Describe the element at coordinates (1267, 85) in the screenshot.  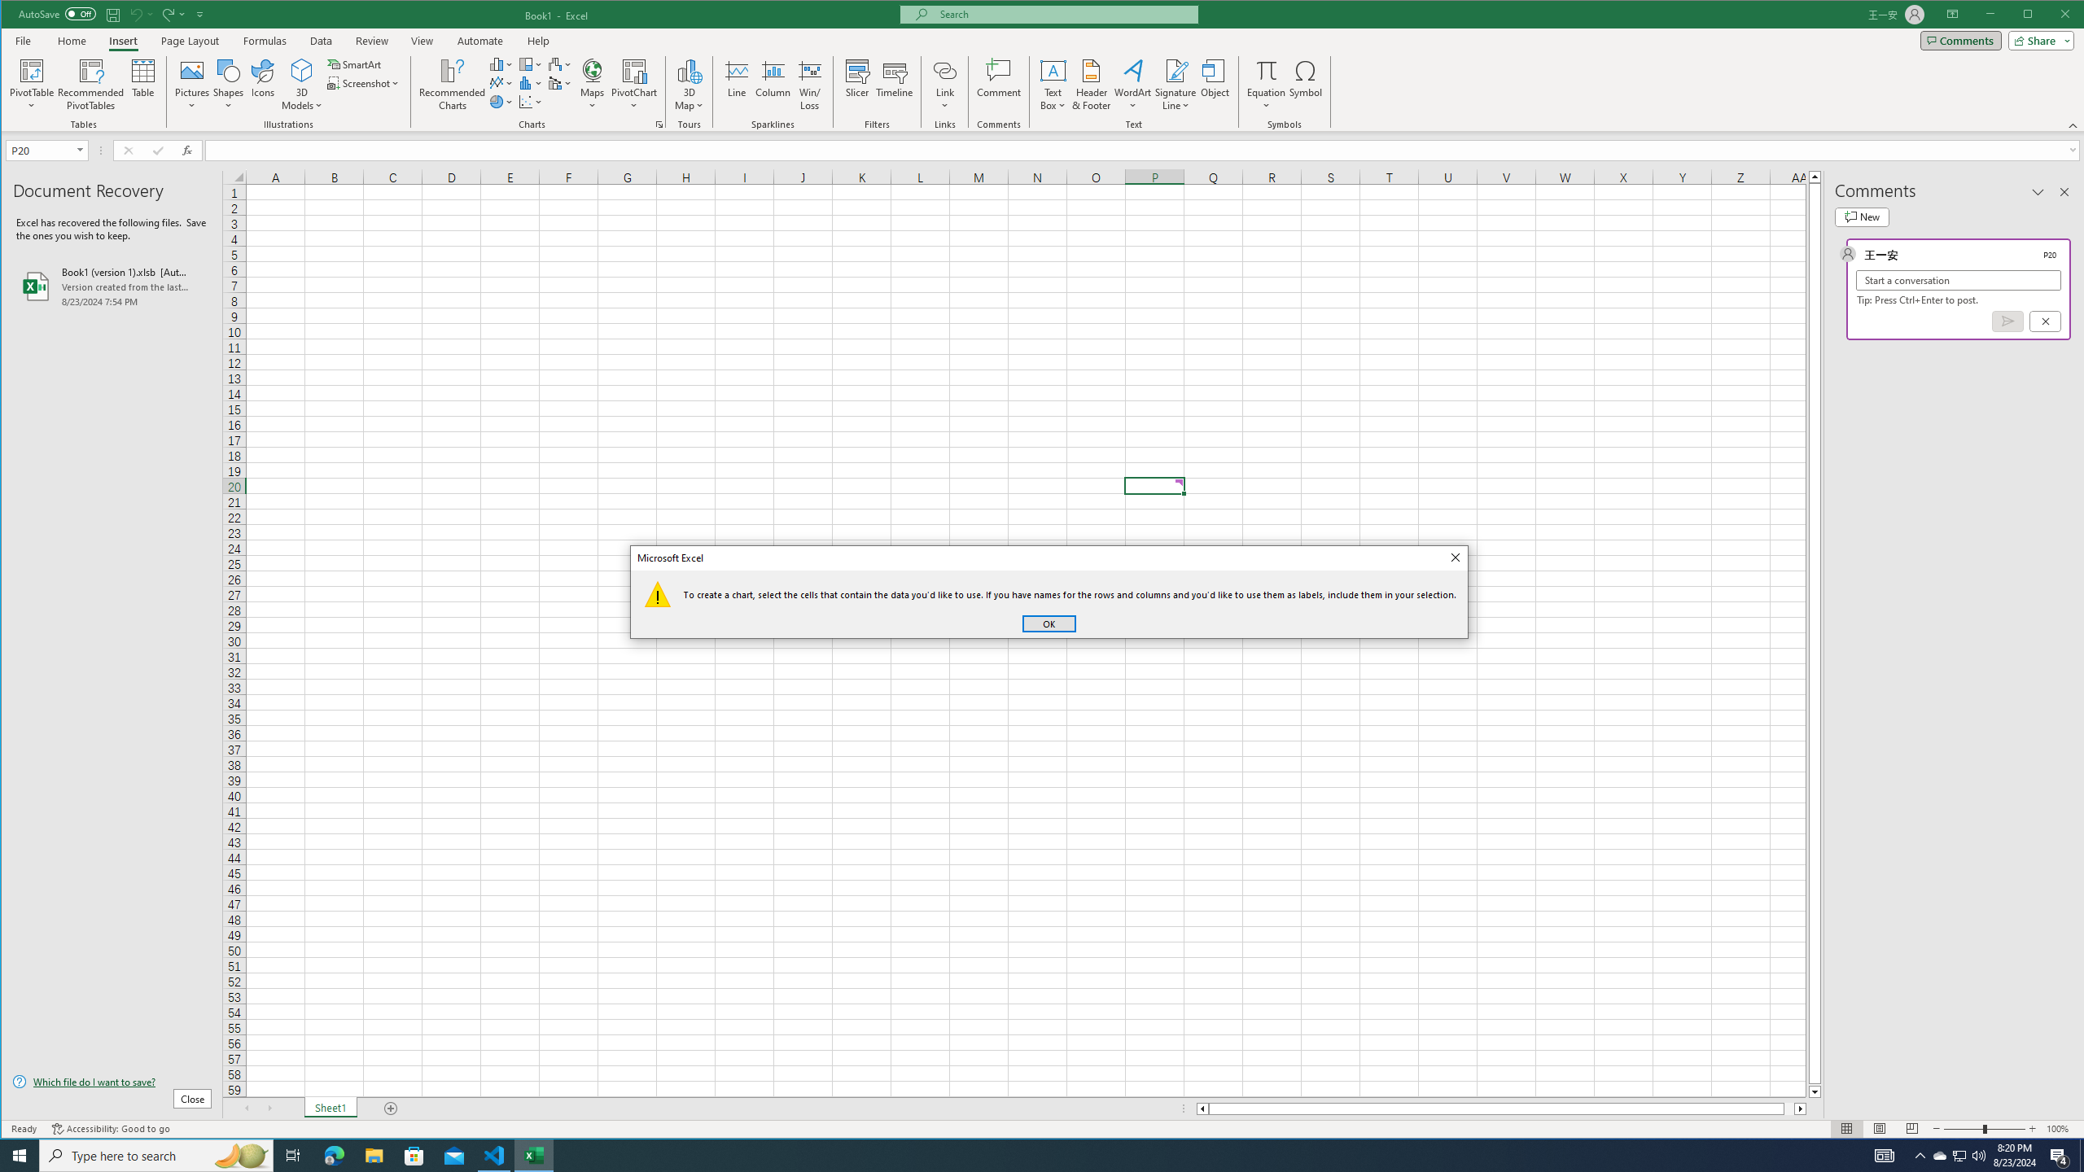
I see `Equation` at that location.